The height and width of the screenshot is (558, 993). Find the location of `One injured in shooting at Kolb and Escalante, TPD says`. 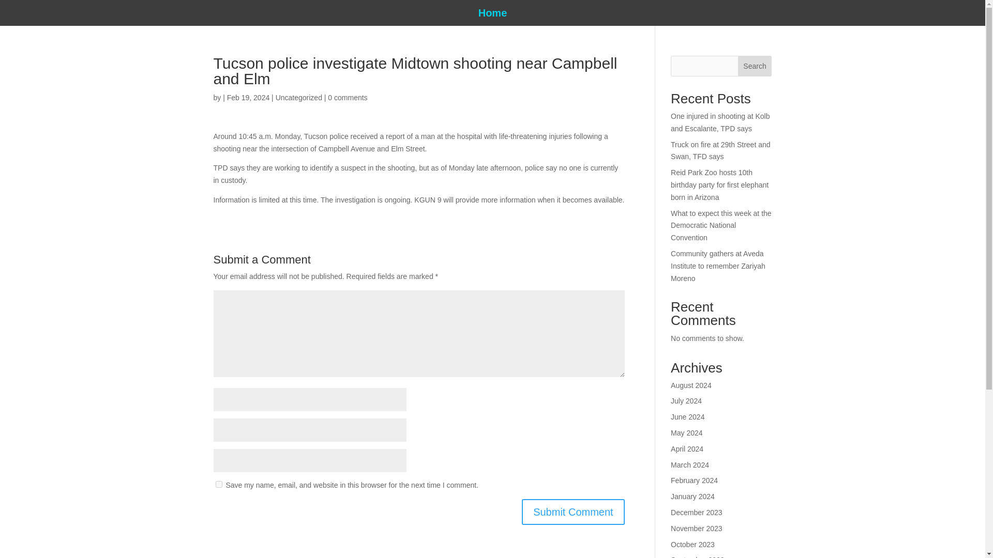

One injured in shooting at Kolb and Escalante, TPD says is located at coordinates (720, 122).